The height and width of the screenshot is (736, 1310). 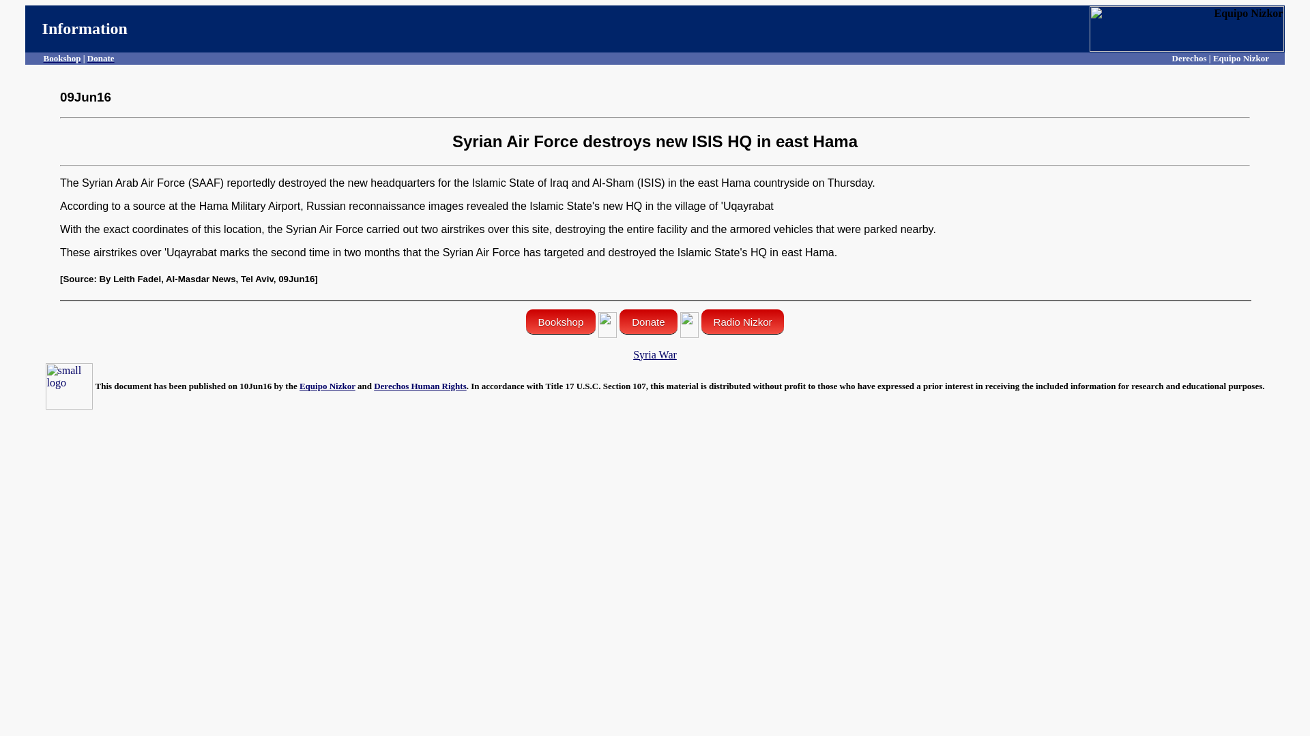 What do you see at coordinates (648, 322) in the screenshot?
I see `Donate` at bounding box center [648, 322].